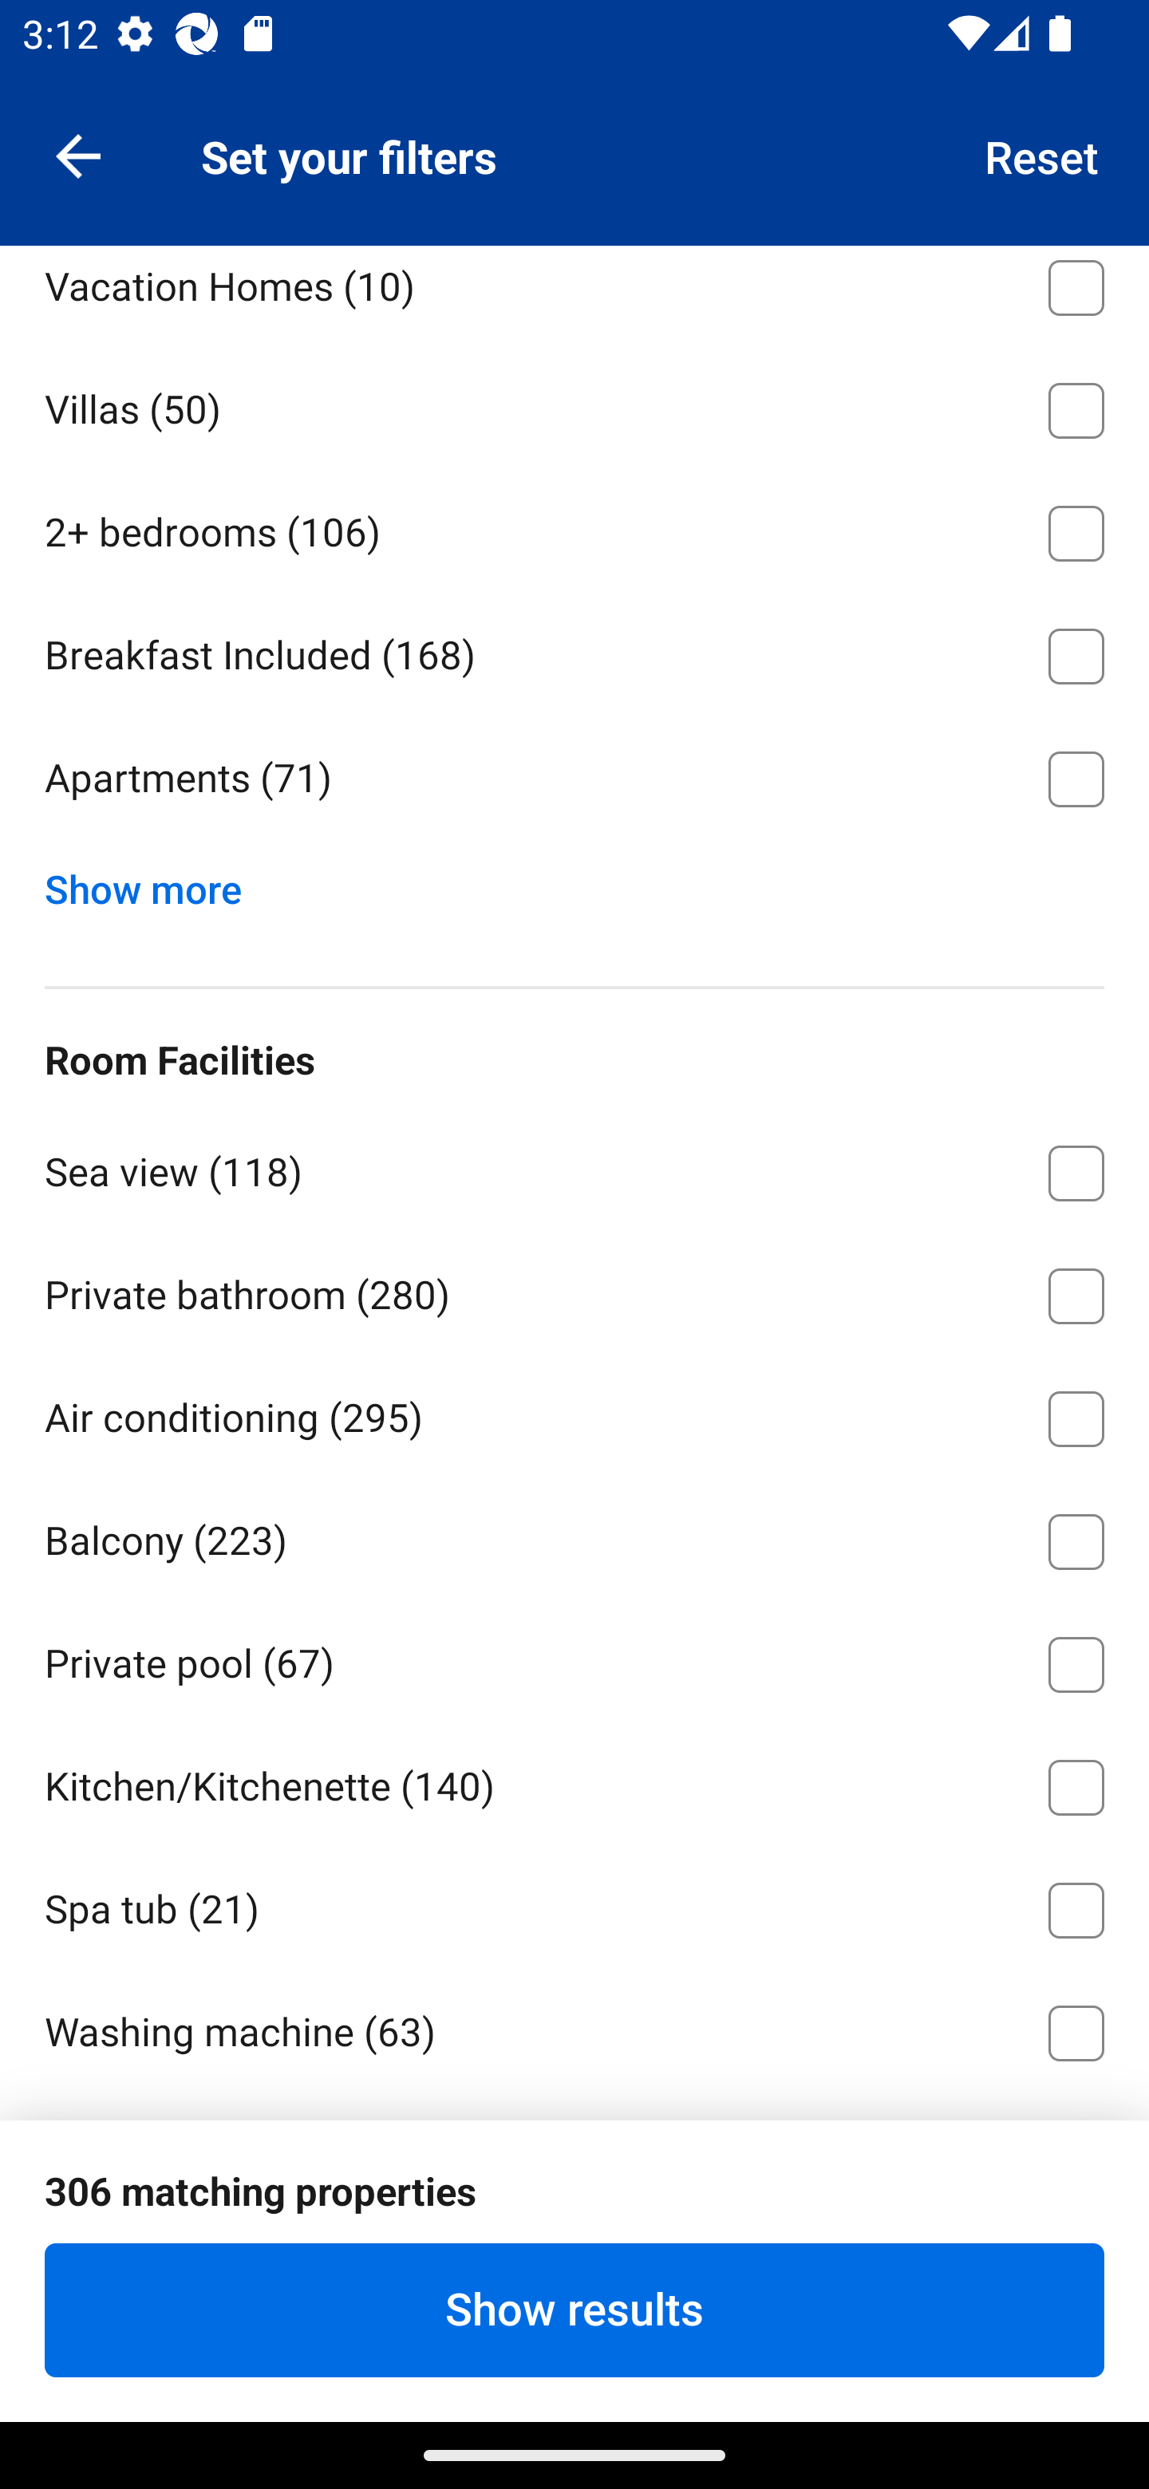 The height and width of the screenshot is (2489, 1149). What do you see at coordinates (574, 1291) in the screenshot?
I see `Private bathroom ⁦(280)` at bounding box center [574, 1291].